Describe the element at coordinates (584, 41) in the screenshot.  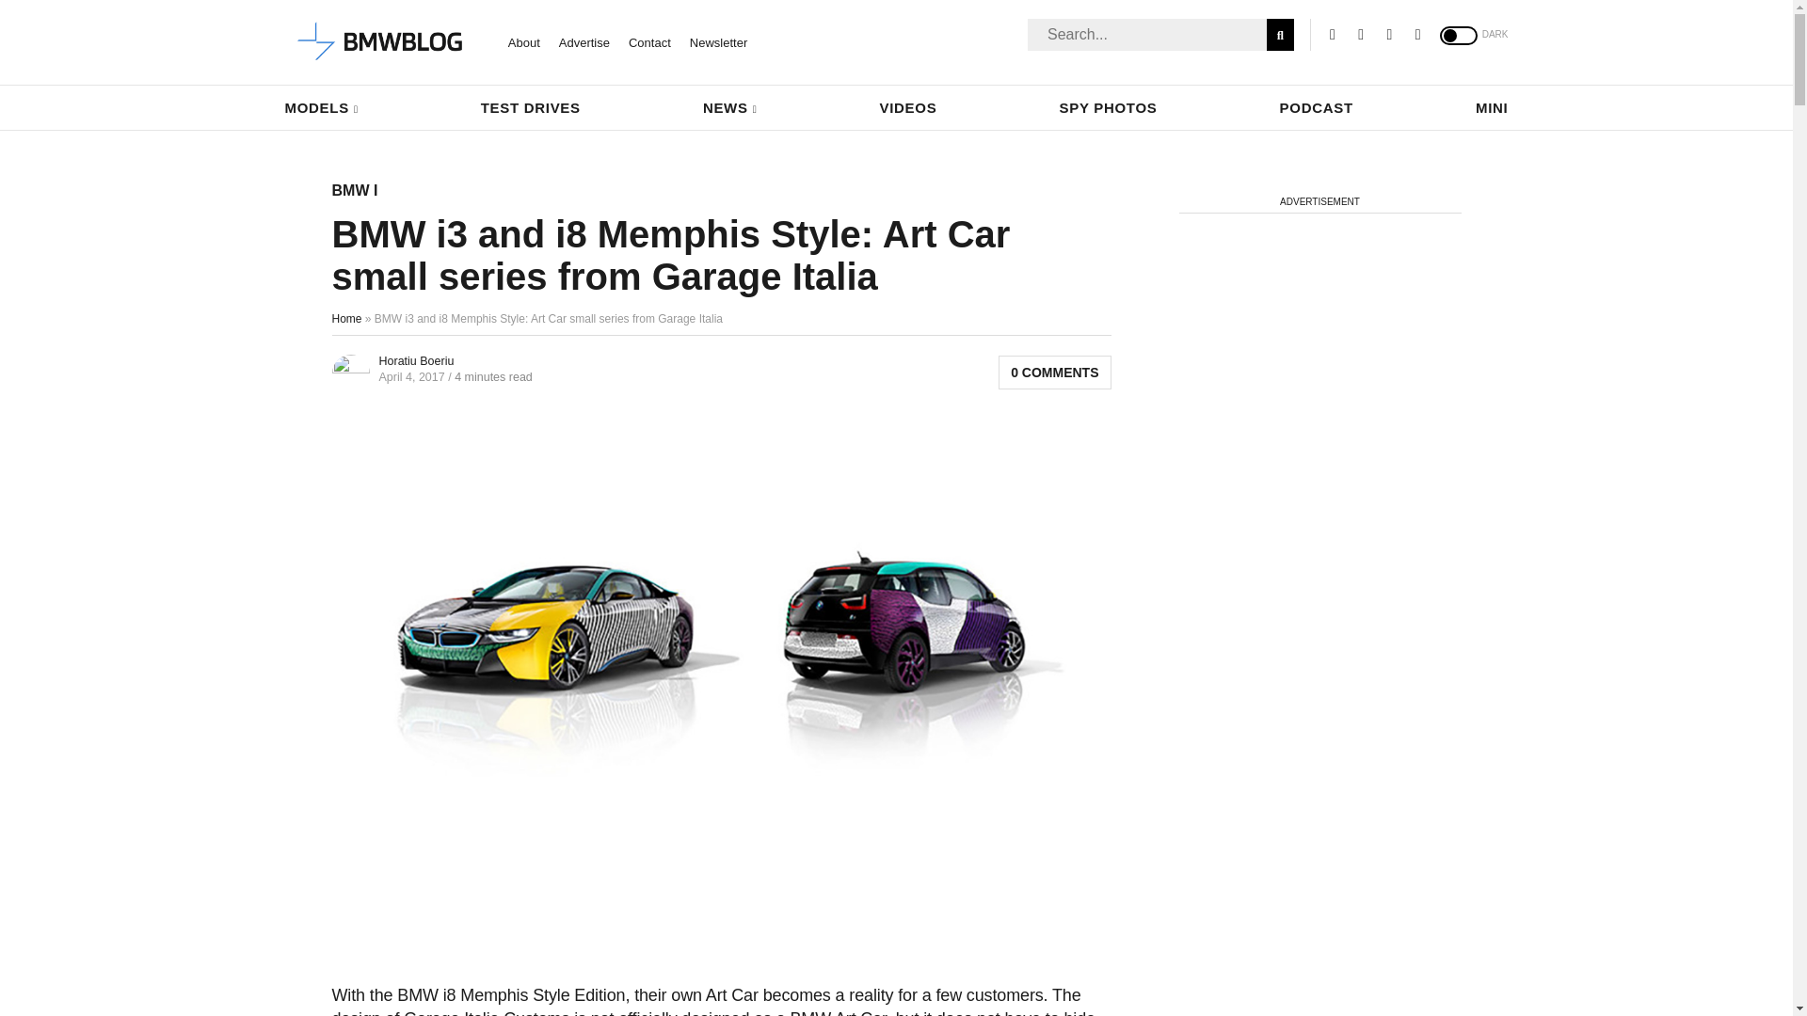
I see `Advertise` at that location.